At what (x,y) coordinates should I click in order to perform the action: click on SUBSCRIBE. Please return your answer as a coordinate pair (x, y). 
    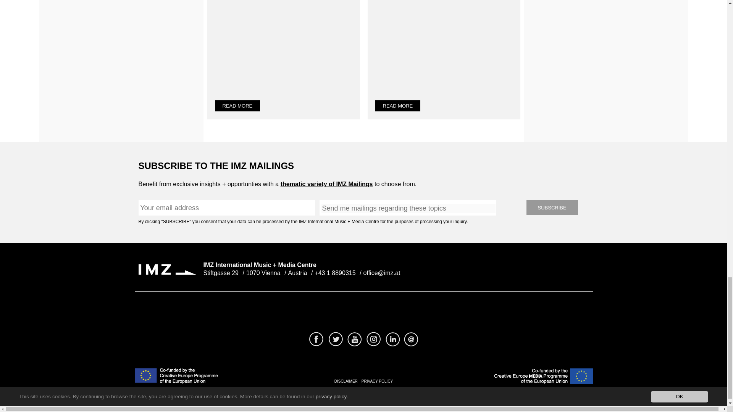
    Looking at the image, I should click on (552, 208).